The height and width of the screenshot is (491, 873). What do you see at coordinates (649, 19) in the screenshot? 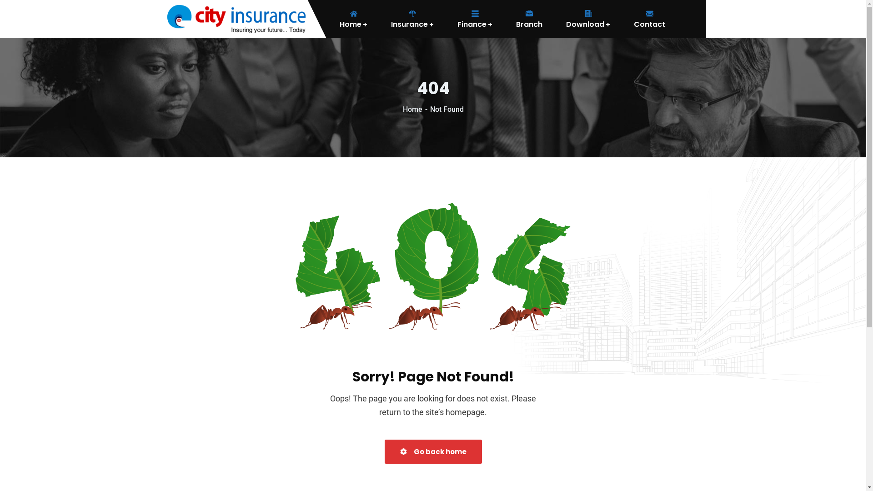
I see `Contact` at bounding box center [649, 19].